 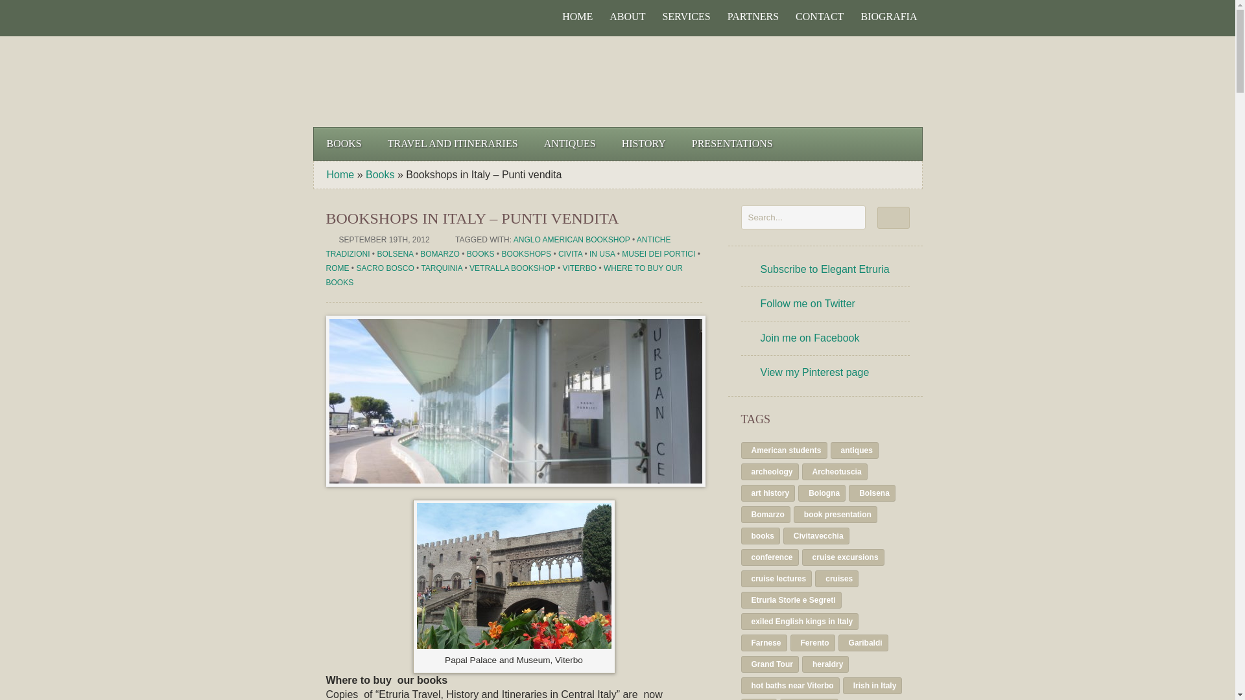 I want to click on BOMARZO, so click(x=440, y=253).